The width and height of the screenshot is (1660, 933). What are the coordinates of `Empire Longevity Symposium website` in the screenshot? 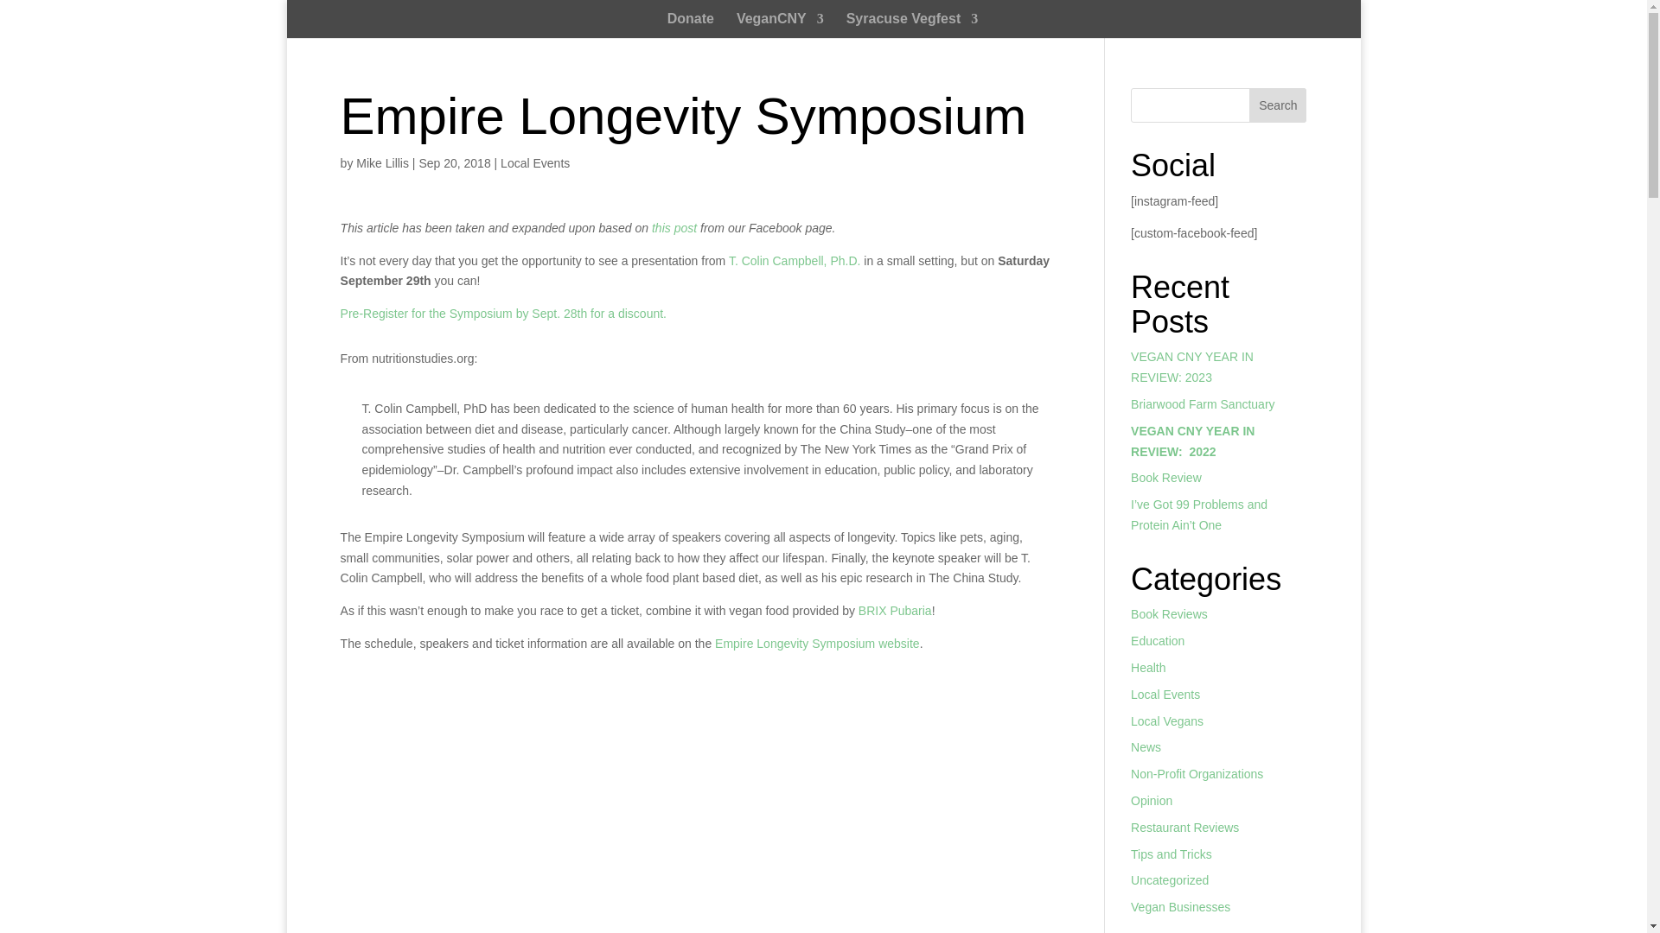 It's located at (817, 643).